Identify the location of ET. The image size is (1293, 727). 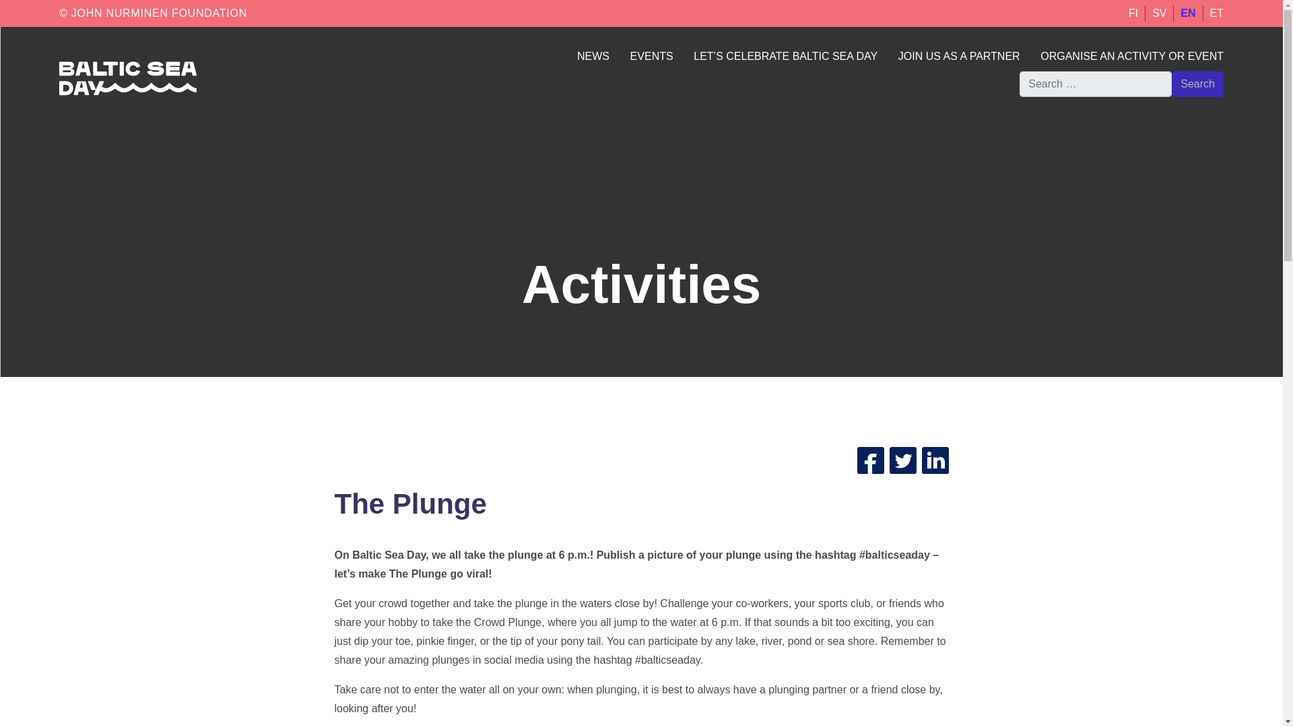
(1216, 13).